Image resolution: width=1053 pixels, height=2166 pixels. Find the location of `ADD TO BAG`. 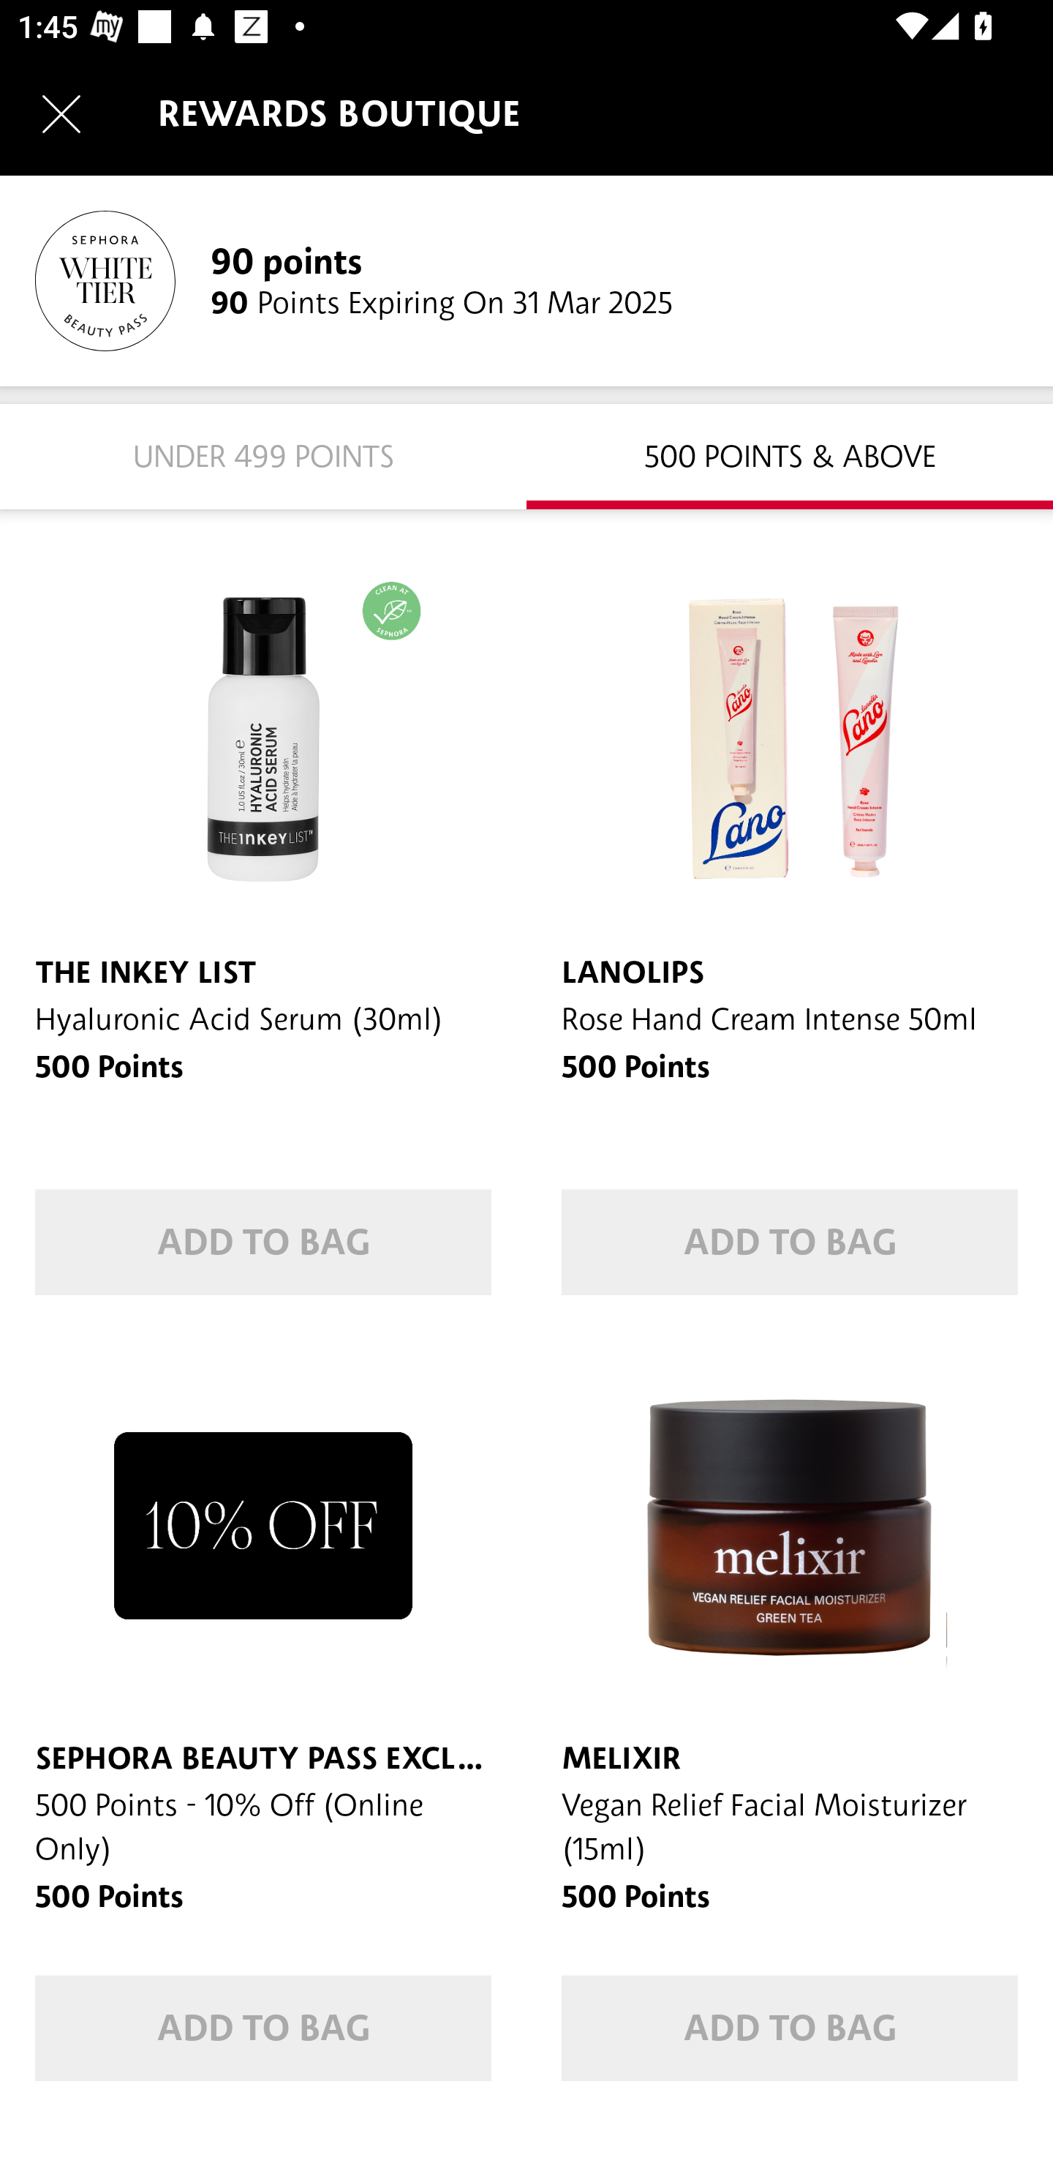

ADD TO BAG is located at coordinates (790, 2028).